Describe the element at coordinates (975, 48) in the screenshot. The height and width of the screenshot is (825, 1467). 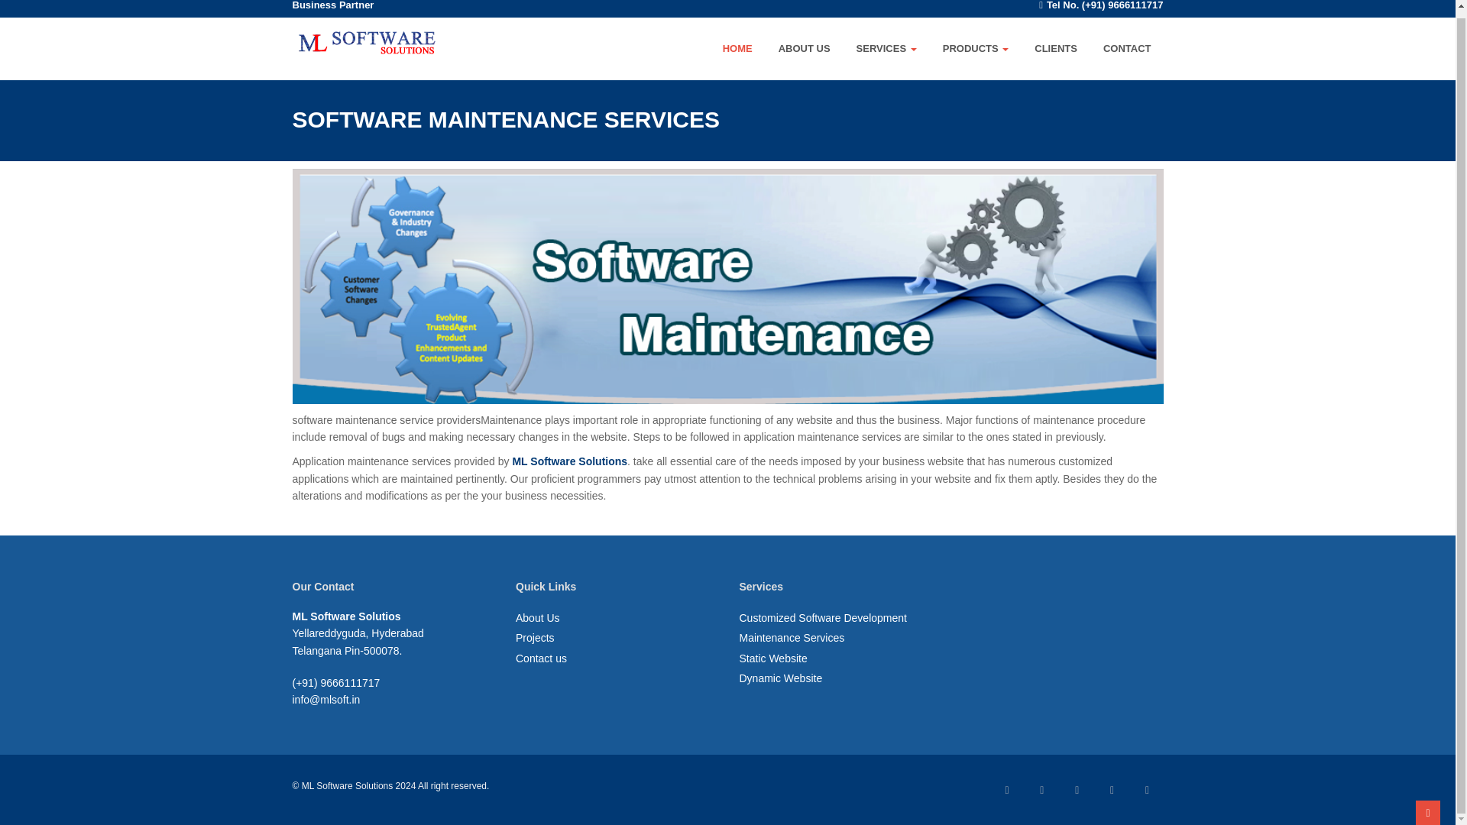
I see `PRODUCTS` at that location.